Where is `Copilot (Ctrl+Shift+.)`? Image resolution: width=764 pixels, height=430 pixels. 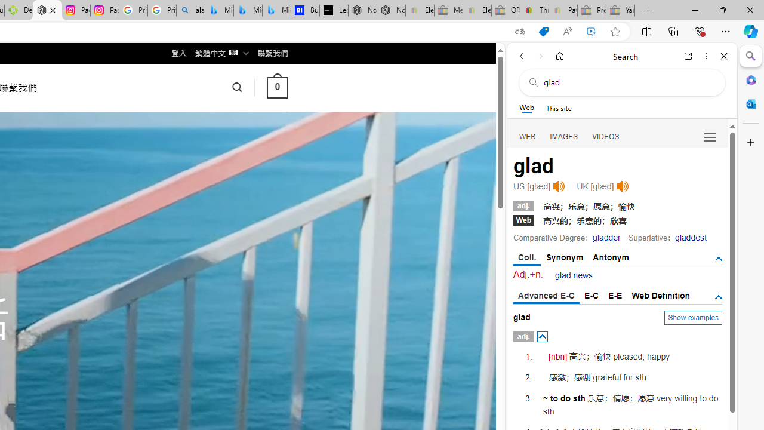 Copilot (Ctrl+Shift+.) is located at coordinates (751, 31).